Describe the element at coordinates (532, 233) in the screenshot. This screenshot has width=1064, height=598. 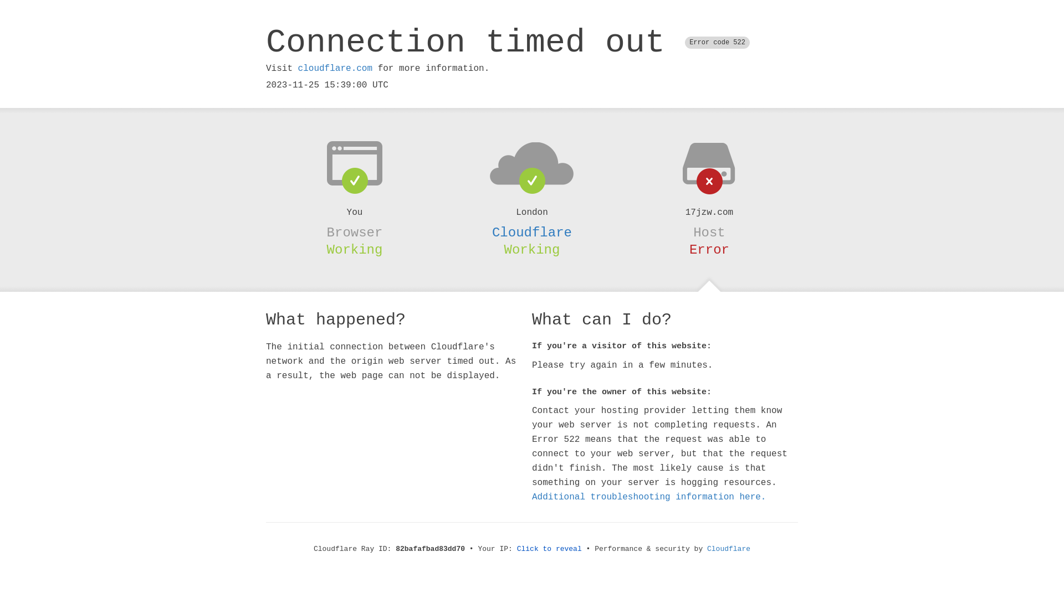
I see `Cloudflare` at that location.